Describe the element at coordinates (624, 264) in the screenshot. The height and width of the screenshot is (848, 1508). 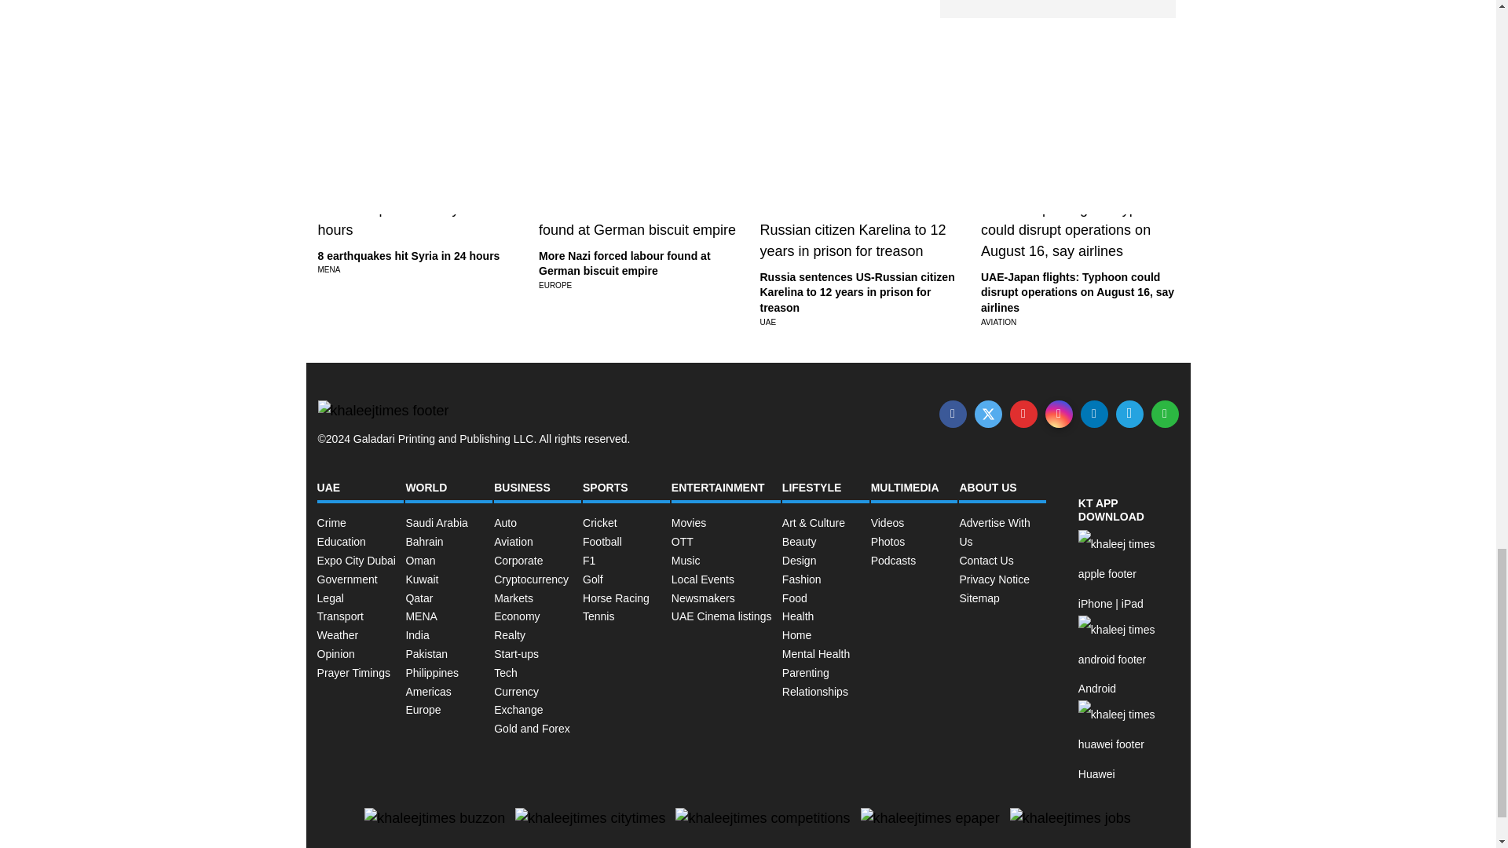
I see `More Nazi forced labour found at German biscuit empire` at that location.